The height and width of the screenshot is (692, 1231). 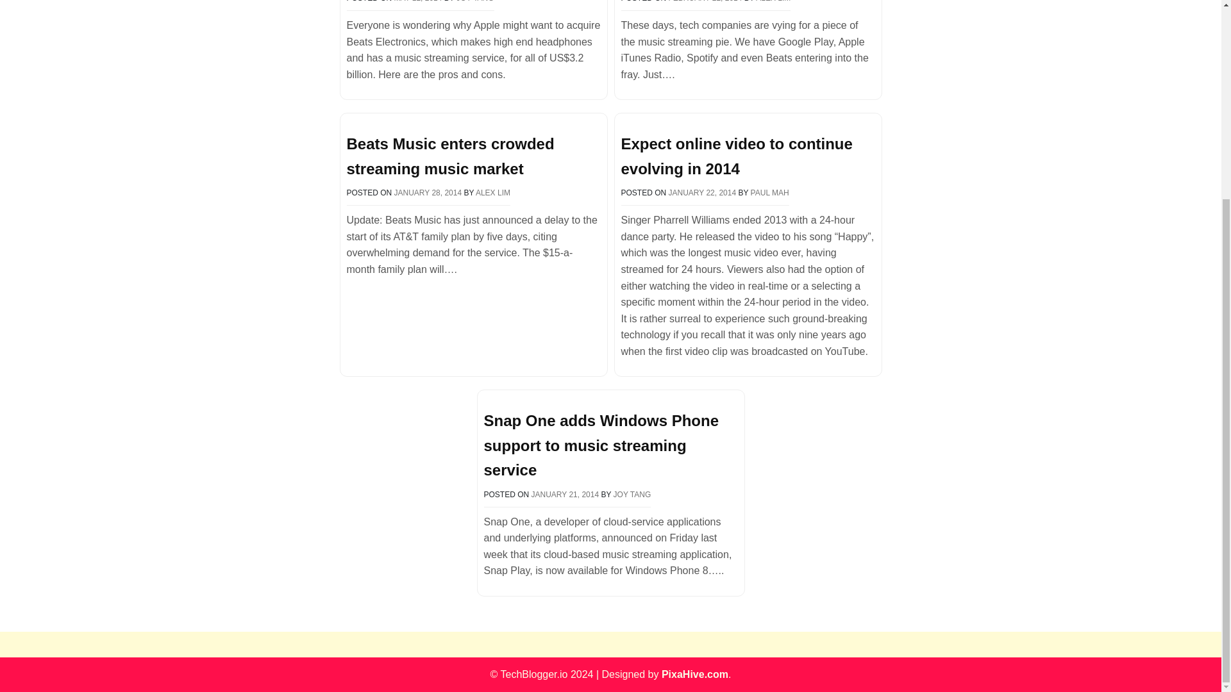 I want to click on JANUARY 21, 2014, so click(x=565, y=494).